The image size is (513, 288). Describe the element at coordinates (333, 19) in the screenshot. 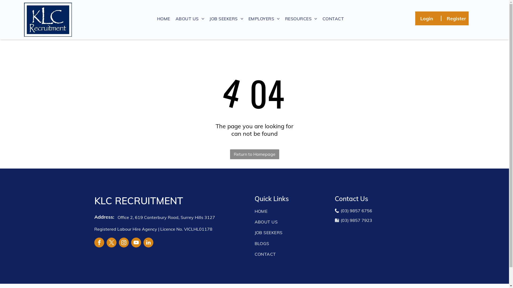

I see `CONTACT` at that location.